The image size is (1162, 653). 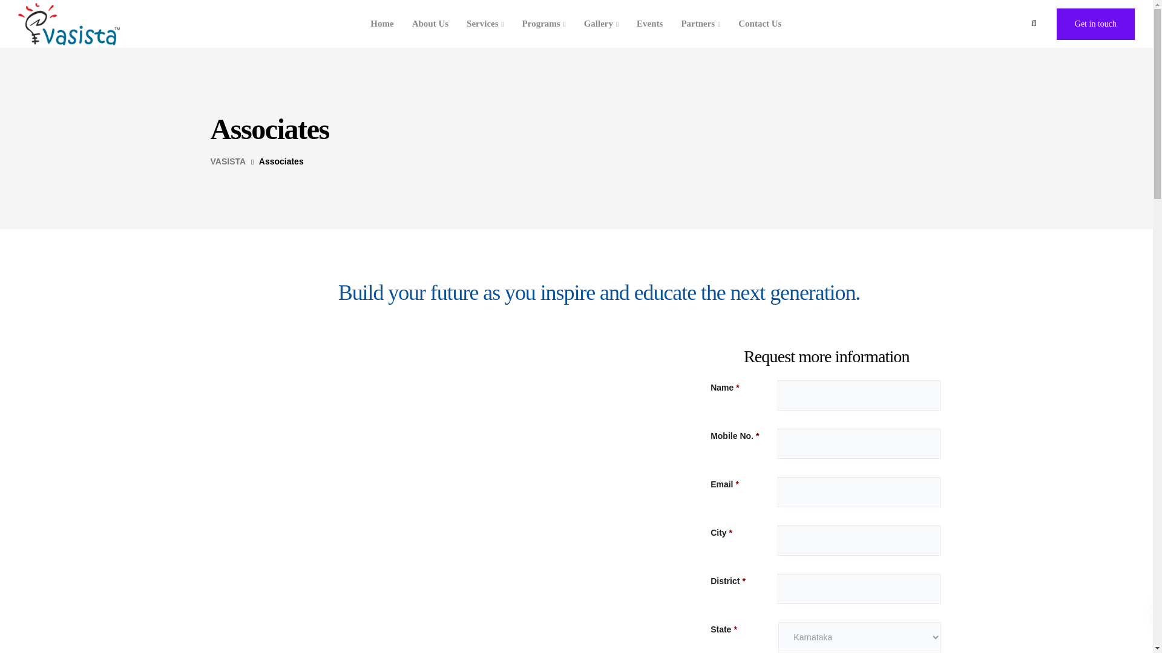 What do you see at coordinates (1095, 24) in the screenshot?
I see `Get in touch` at bounding box center [1095, 24].